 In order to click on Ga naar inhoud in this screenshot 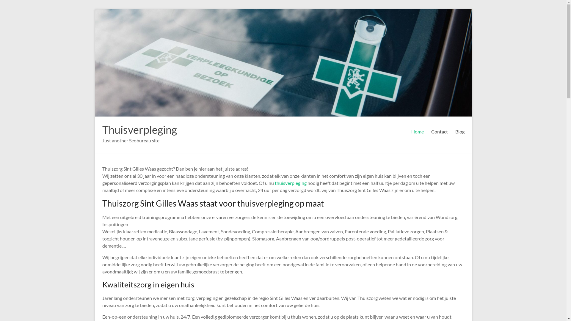, I will do `click(95, 9)`.